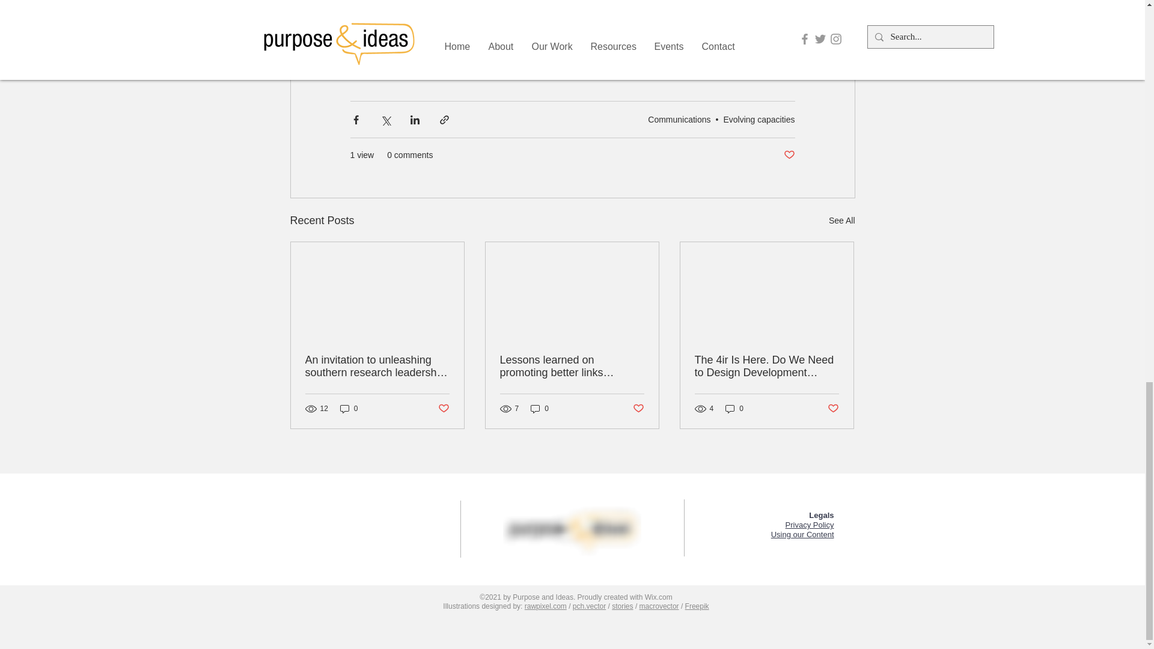 This screenshot has height=649, width=1154. What do you see at coordinates (841, 221) in the screenshot?
I see `See All` at bounding box center [841, 221].